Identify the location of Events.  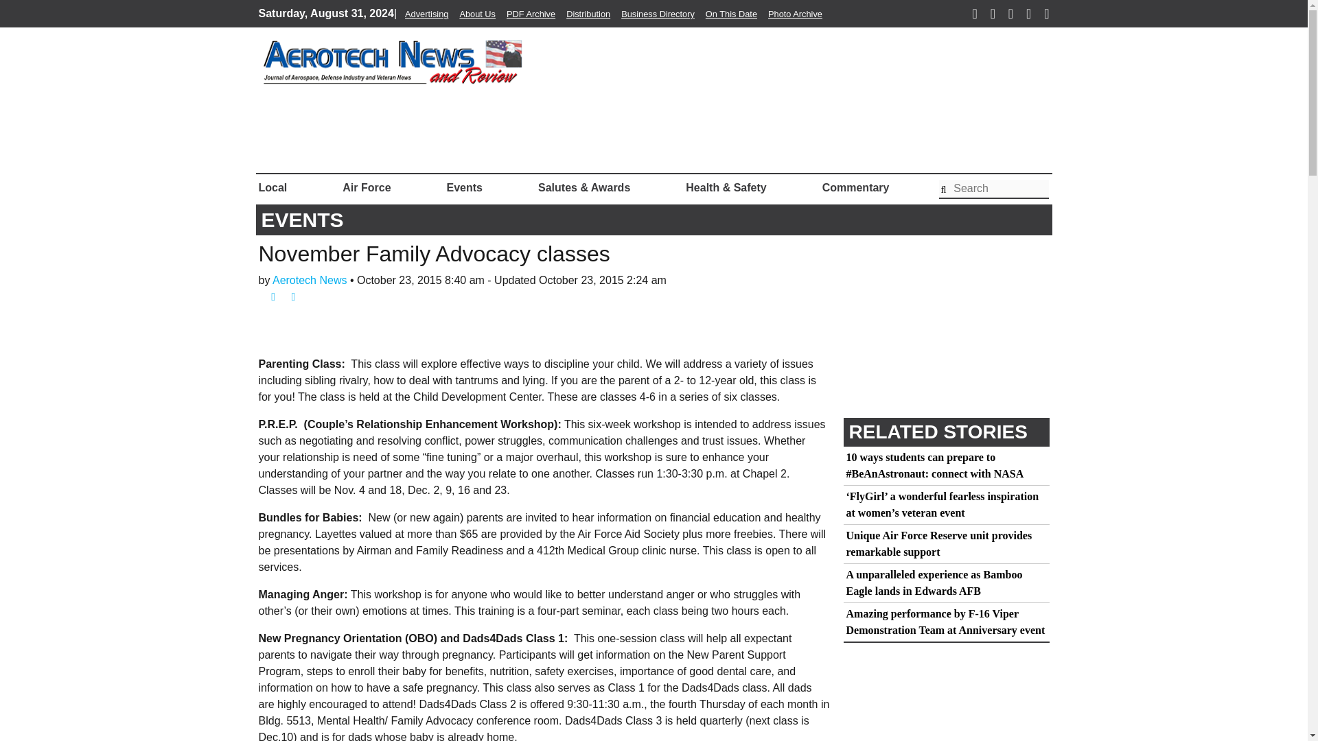
(464, 187).